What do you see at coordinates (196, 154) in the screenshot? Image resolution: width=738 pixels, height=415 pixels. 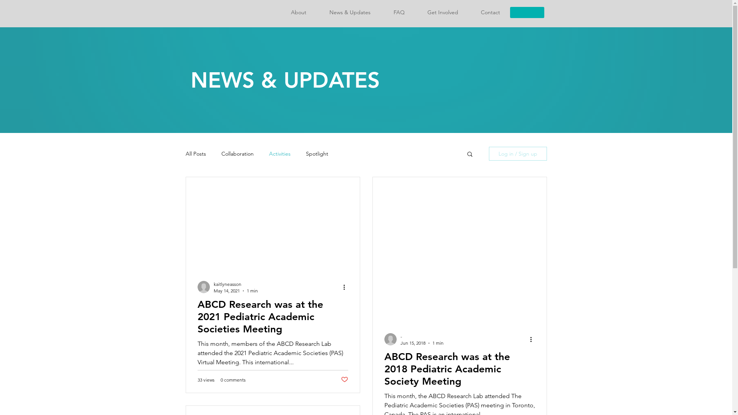 I see `All Posts` at bounding box center [196, 154].